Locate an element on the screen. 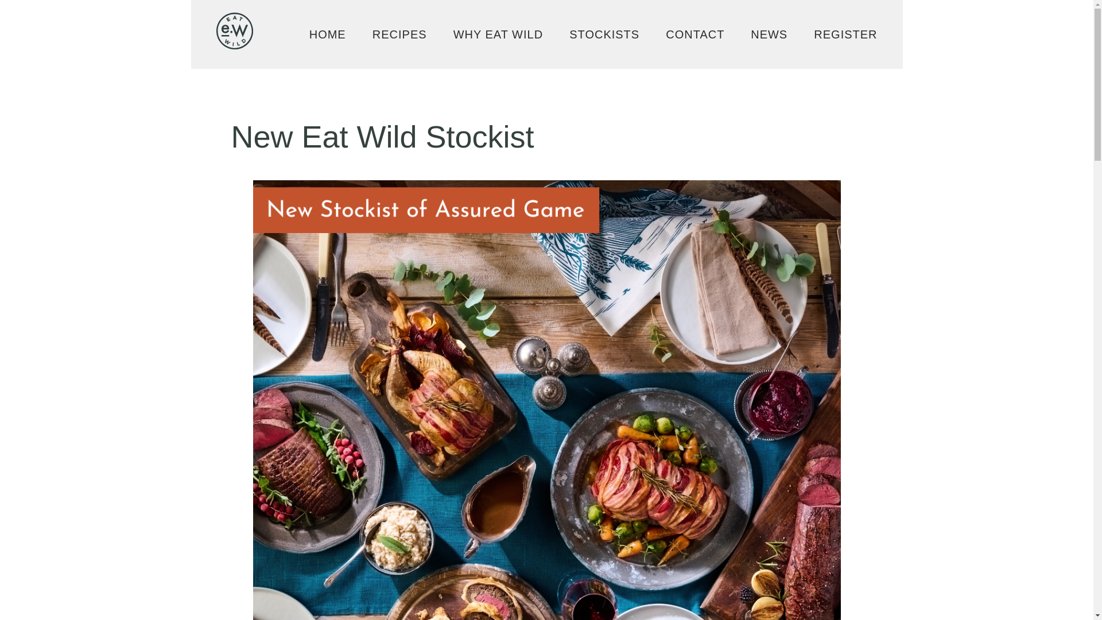  REGISTER is located at coordinates (845, 33).